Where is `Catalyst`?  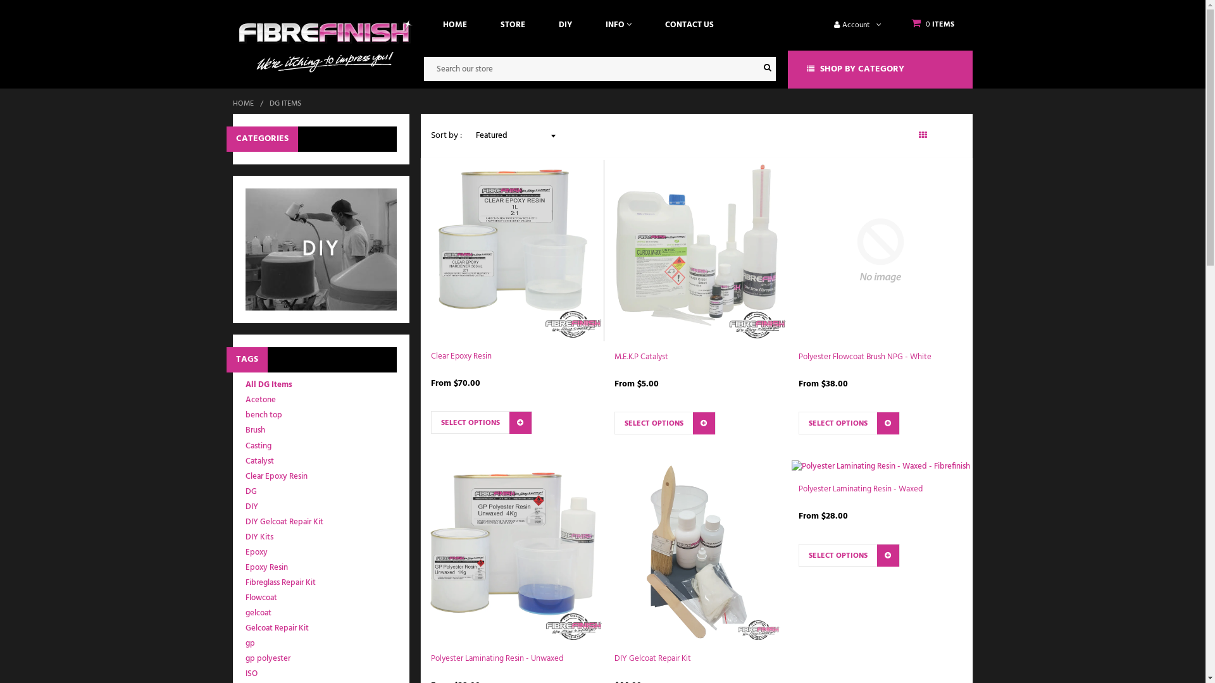
Catalyst is located at coordinates (259, 462).